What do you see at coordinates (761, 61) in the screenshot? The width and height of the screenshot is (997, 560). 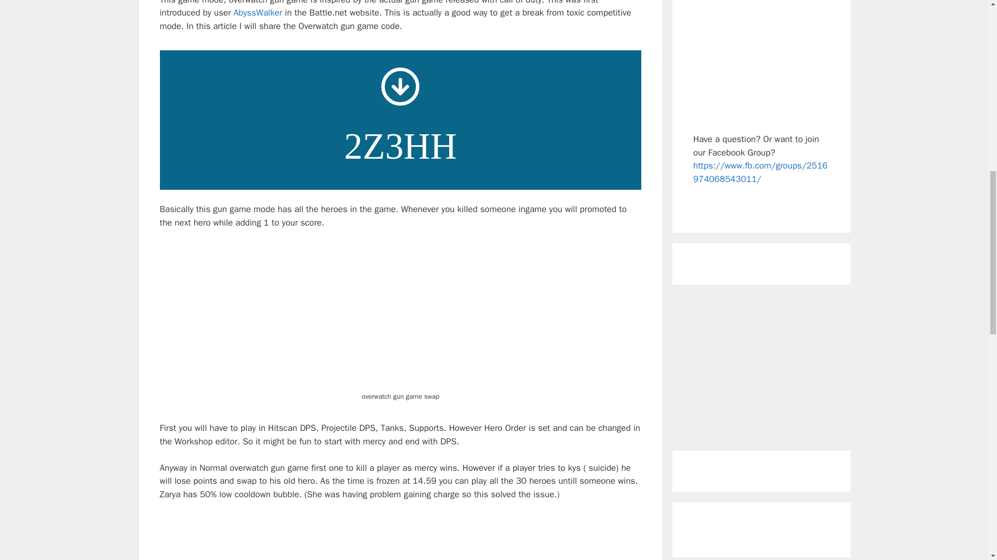 I see `Advertisement` at bounding box center [761, 61].